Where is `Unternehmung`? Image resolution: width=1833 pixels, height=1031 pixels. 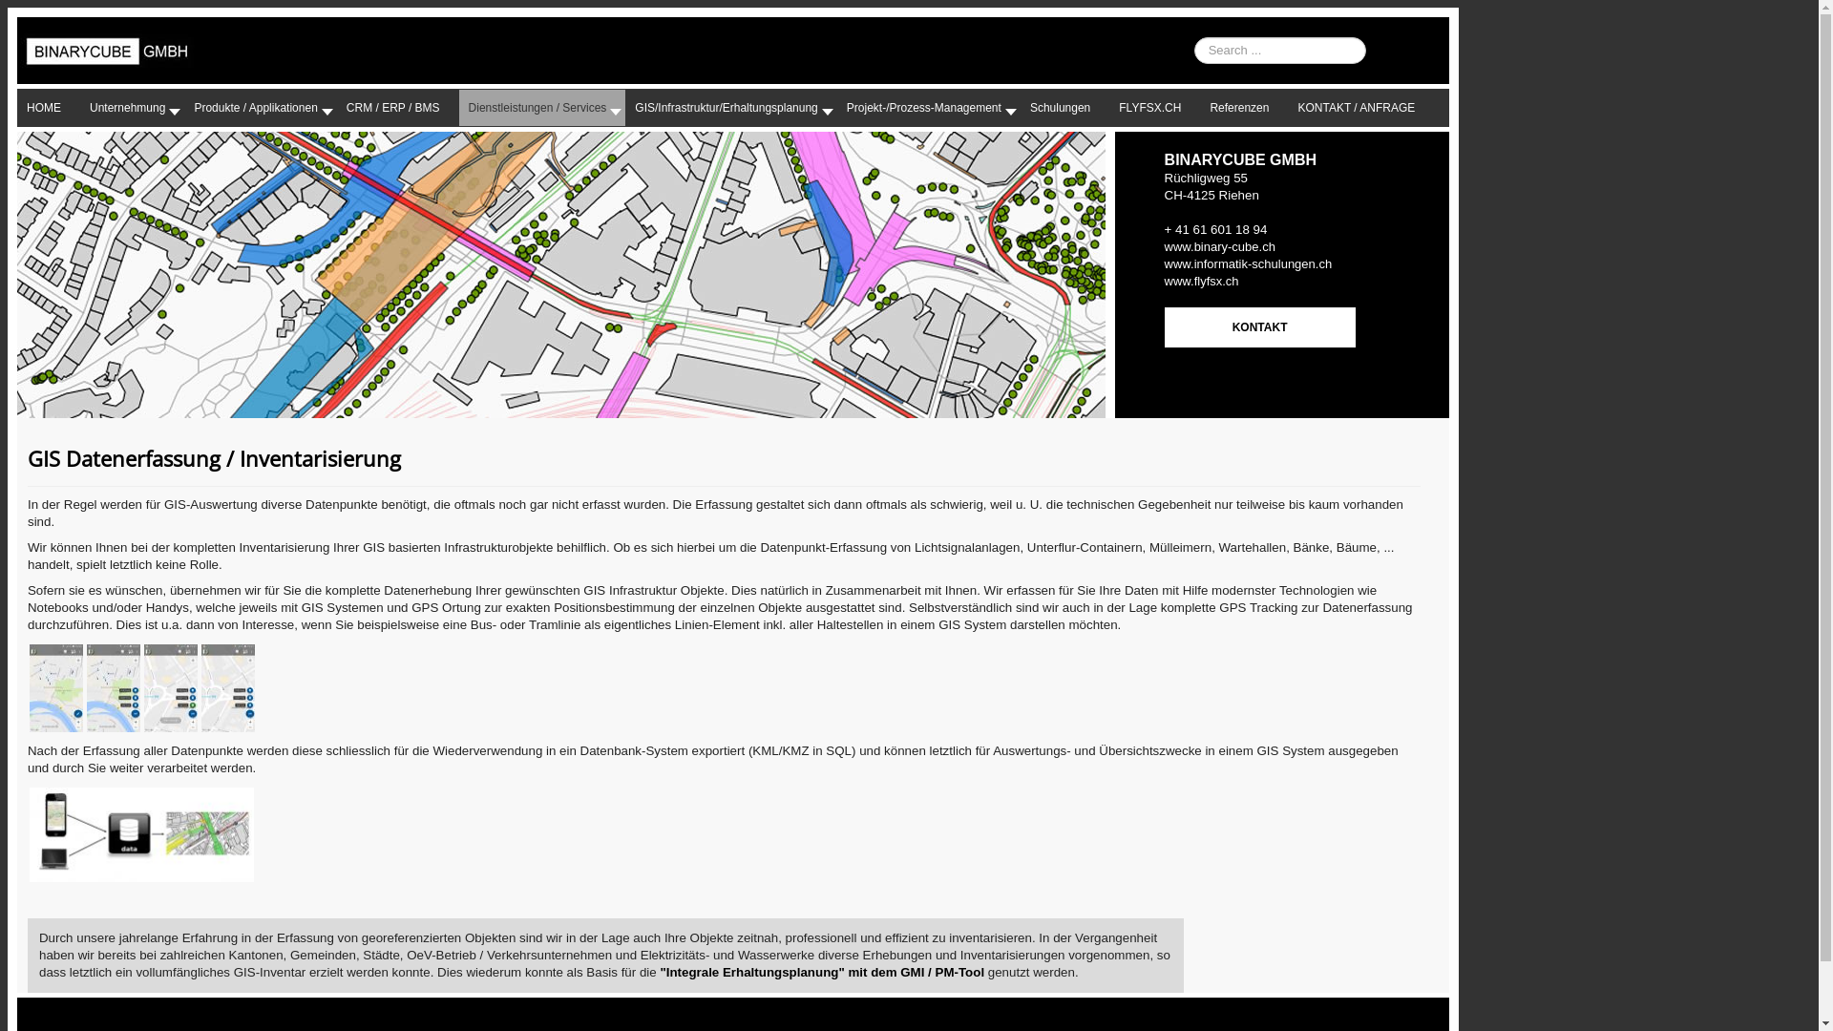 Unternehmung is located at coordinates (132, 108).